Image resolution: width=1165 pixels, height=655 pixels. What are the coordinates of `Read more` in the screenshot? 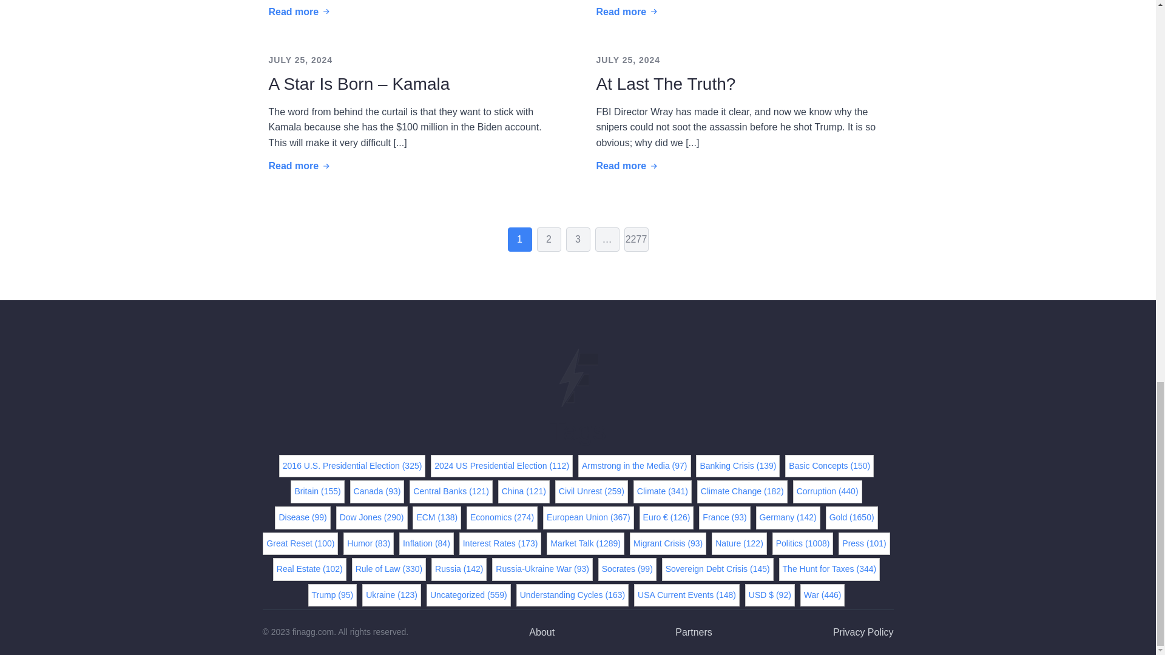 It's located at (627, 166).